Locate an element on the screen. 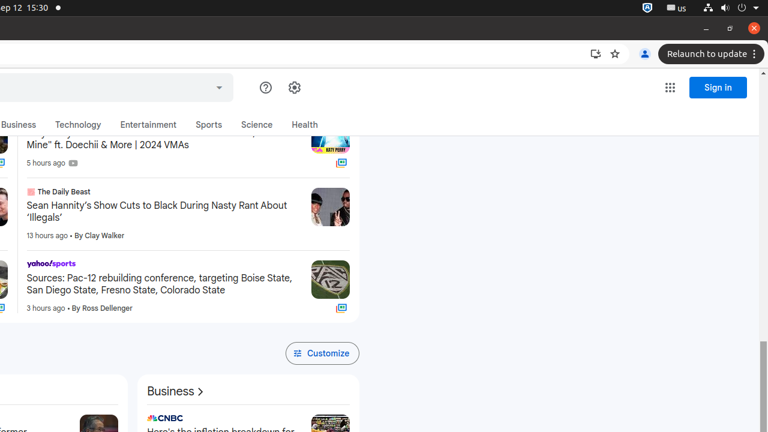 Image resolution: width=768 pixels, height=432 pixels. Sign in is located at coordinates (331, 78).